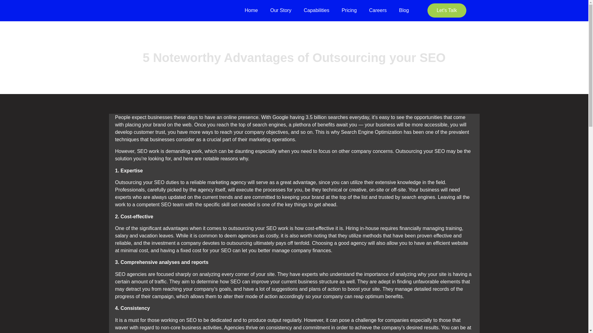  I want to click on Careers, so click(378, 10).